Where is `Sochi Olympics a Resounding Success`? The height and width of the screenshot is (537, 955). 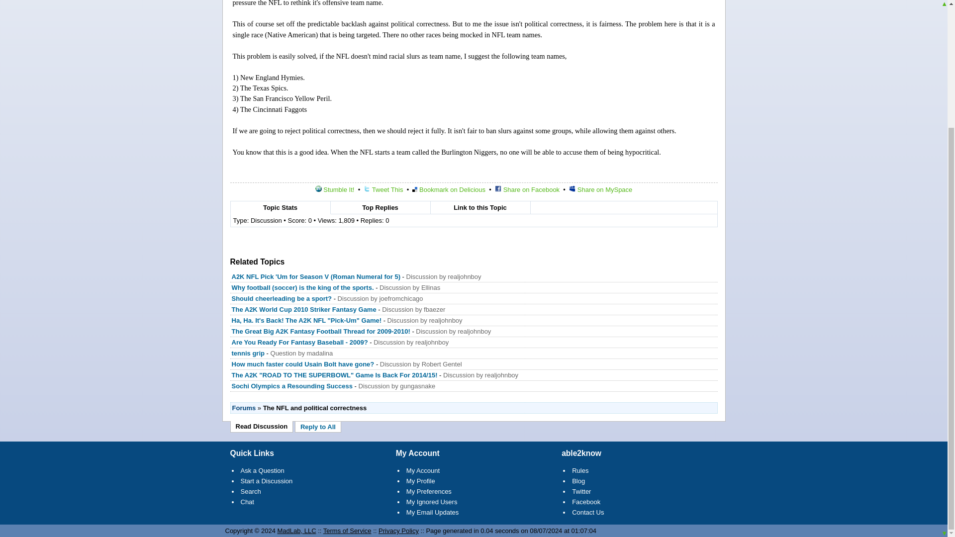
Sochi Olympics a Resounding Success is located at coordinates (292, 386).